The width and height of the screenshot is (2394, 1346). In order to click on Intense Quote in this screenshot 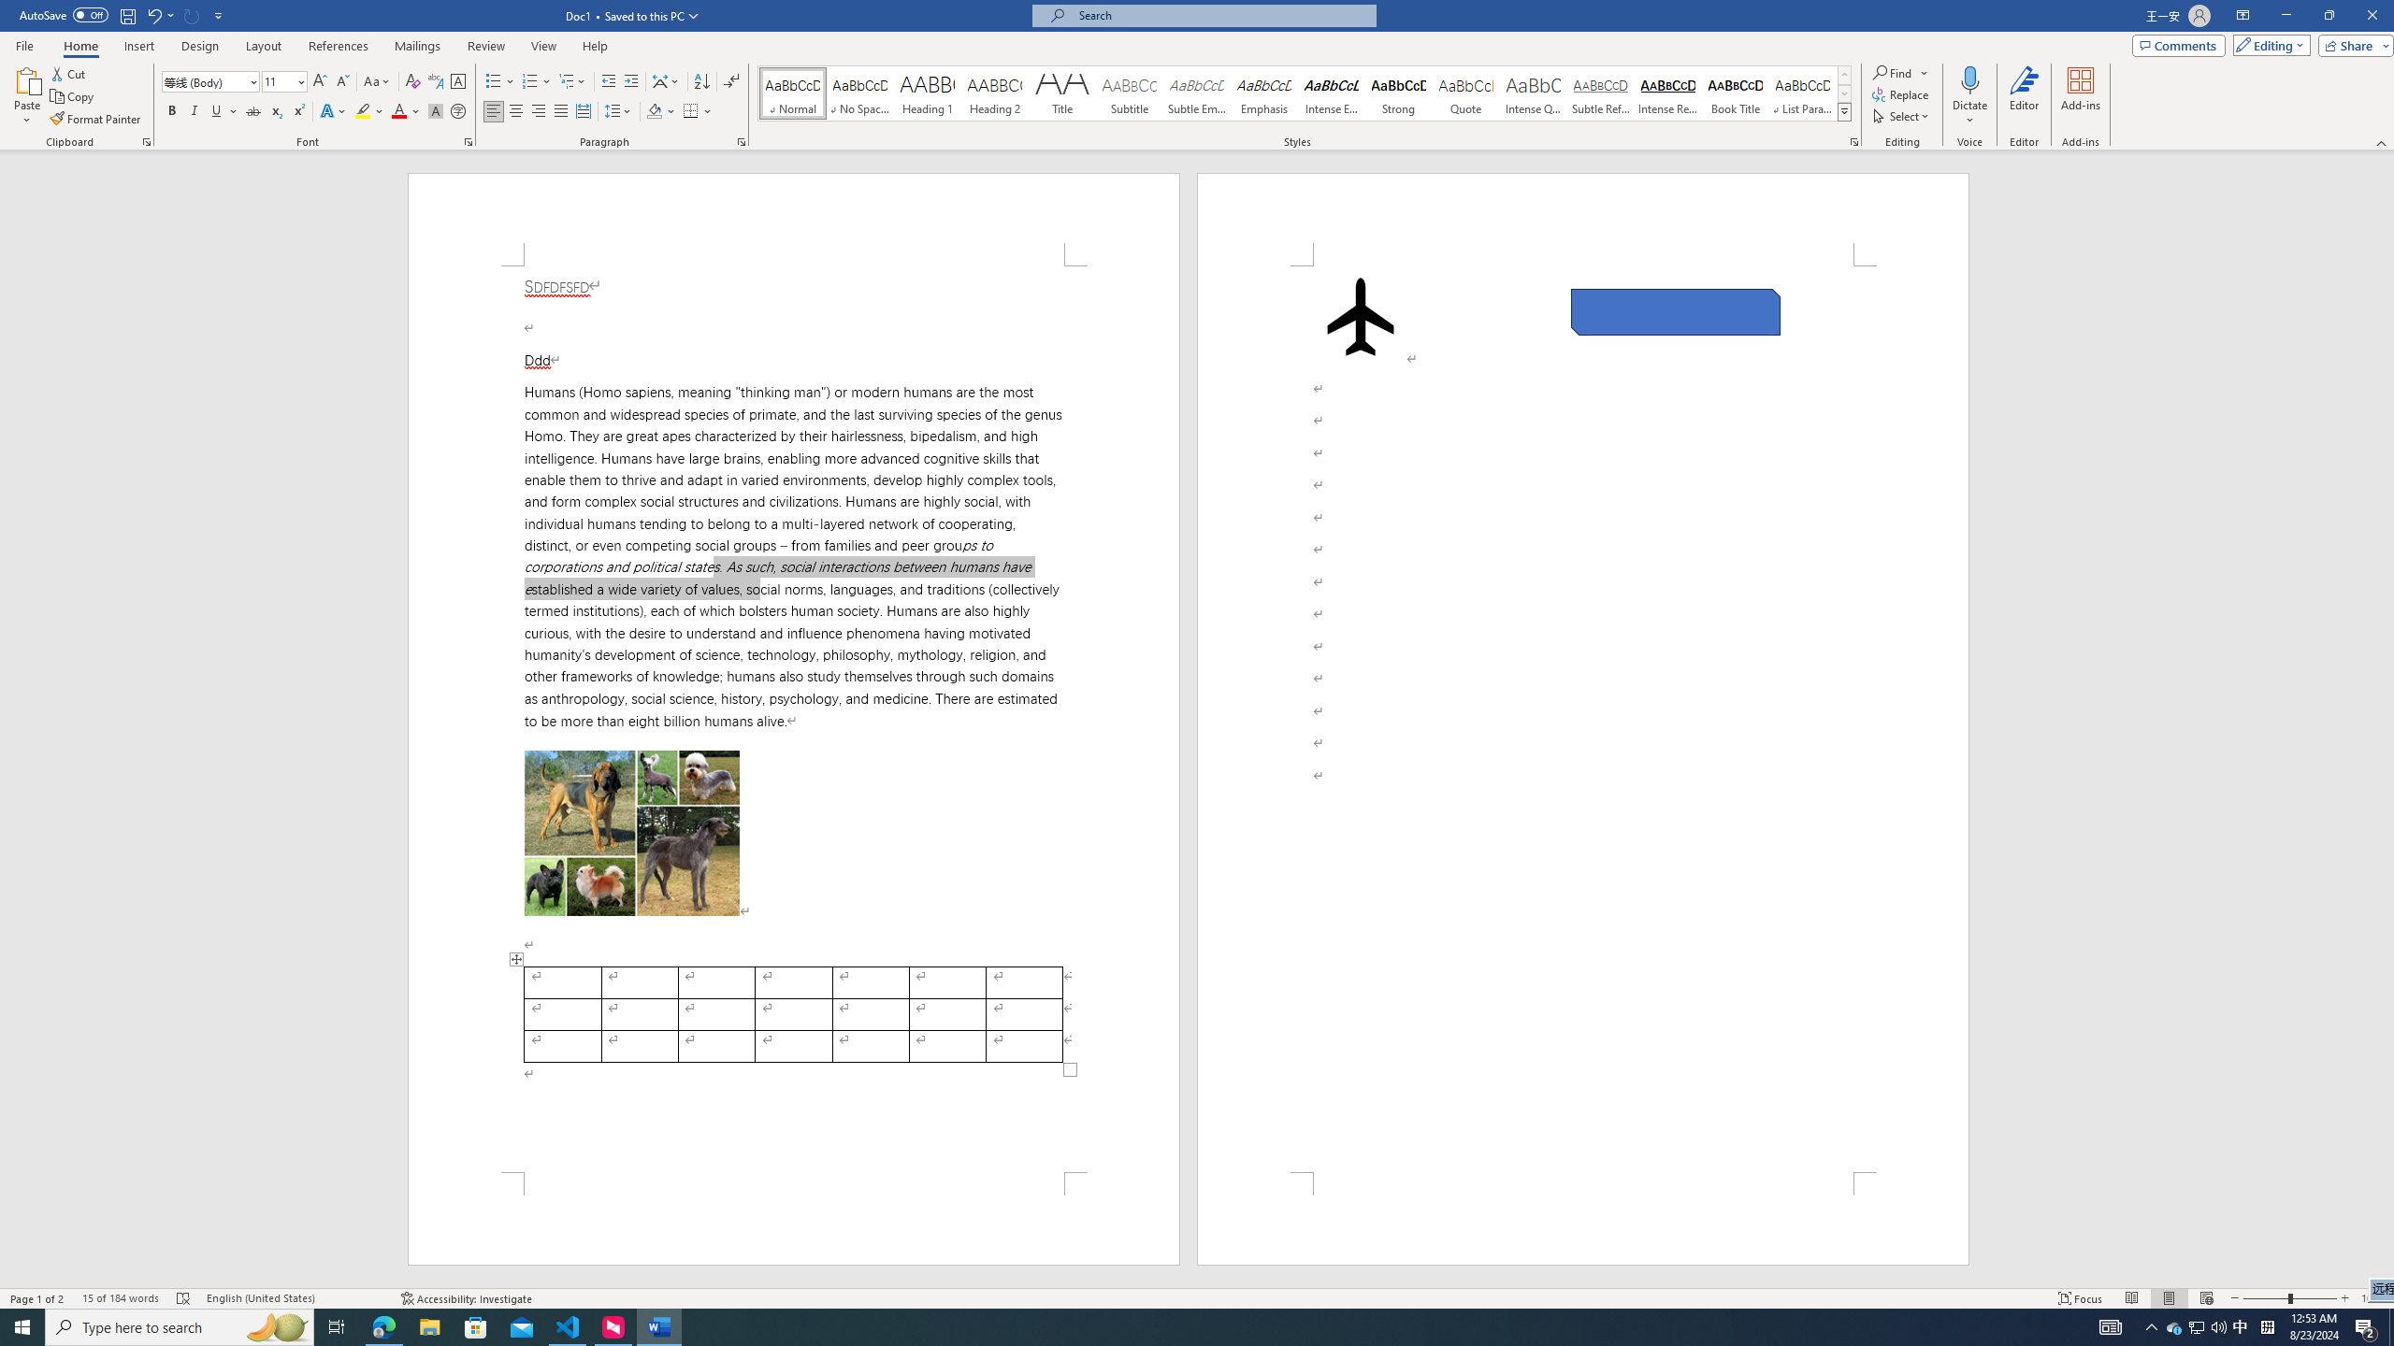, I will do `click(1534, 93)`.